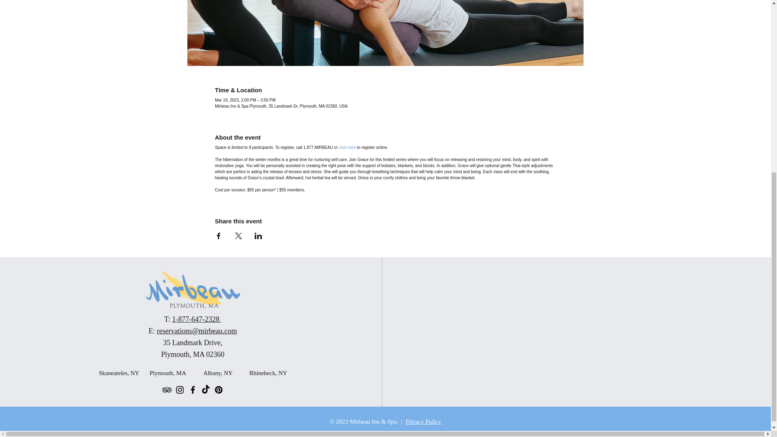 This screenshot has width=777, height=437. Describe the element at coordinates (347, 147) in the screenshot. I see `click here` at that location.